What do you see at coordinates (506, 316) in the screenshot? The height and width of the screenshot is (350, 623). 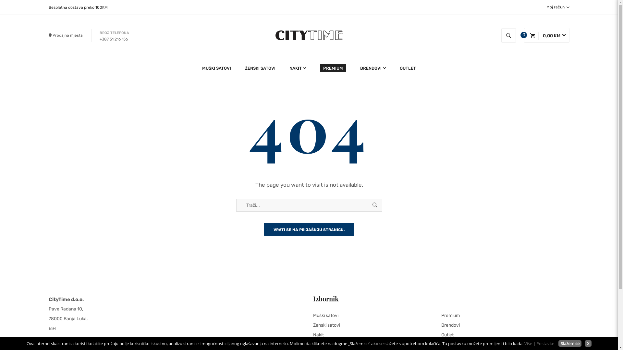 I see `Premium` at bounding box center [506, 316].